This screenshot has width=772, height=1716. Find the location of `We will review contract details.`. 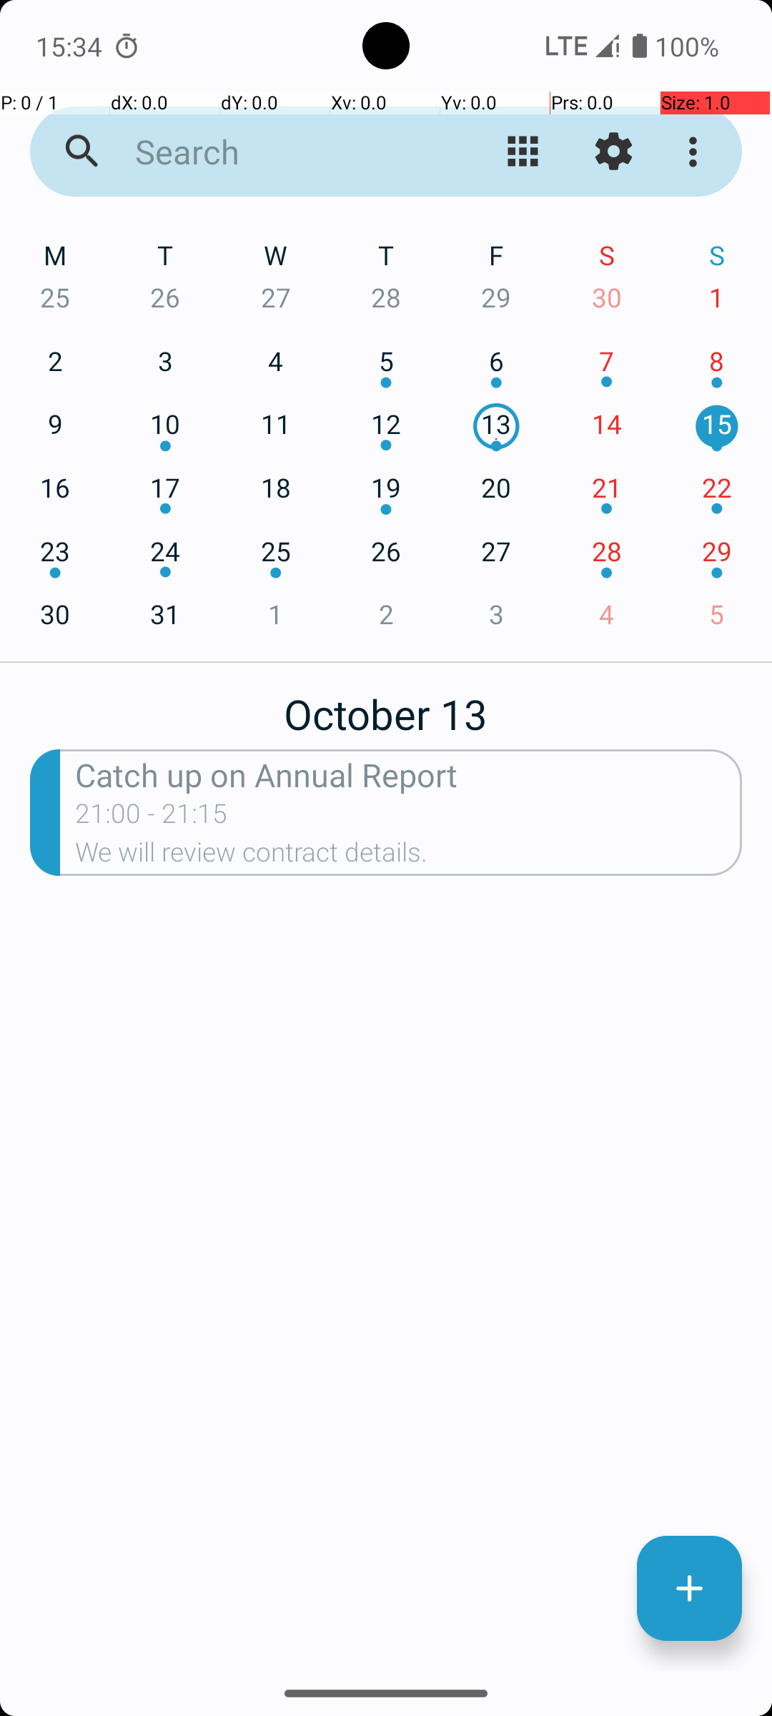

We will review contract details. is located at coordinates (409, 857).